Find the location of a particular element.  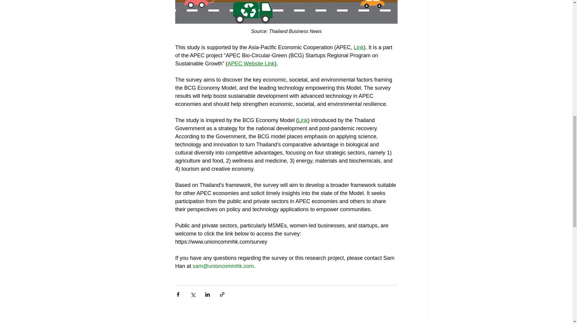

APEC Website Link is located at coordinates (251, 64).